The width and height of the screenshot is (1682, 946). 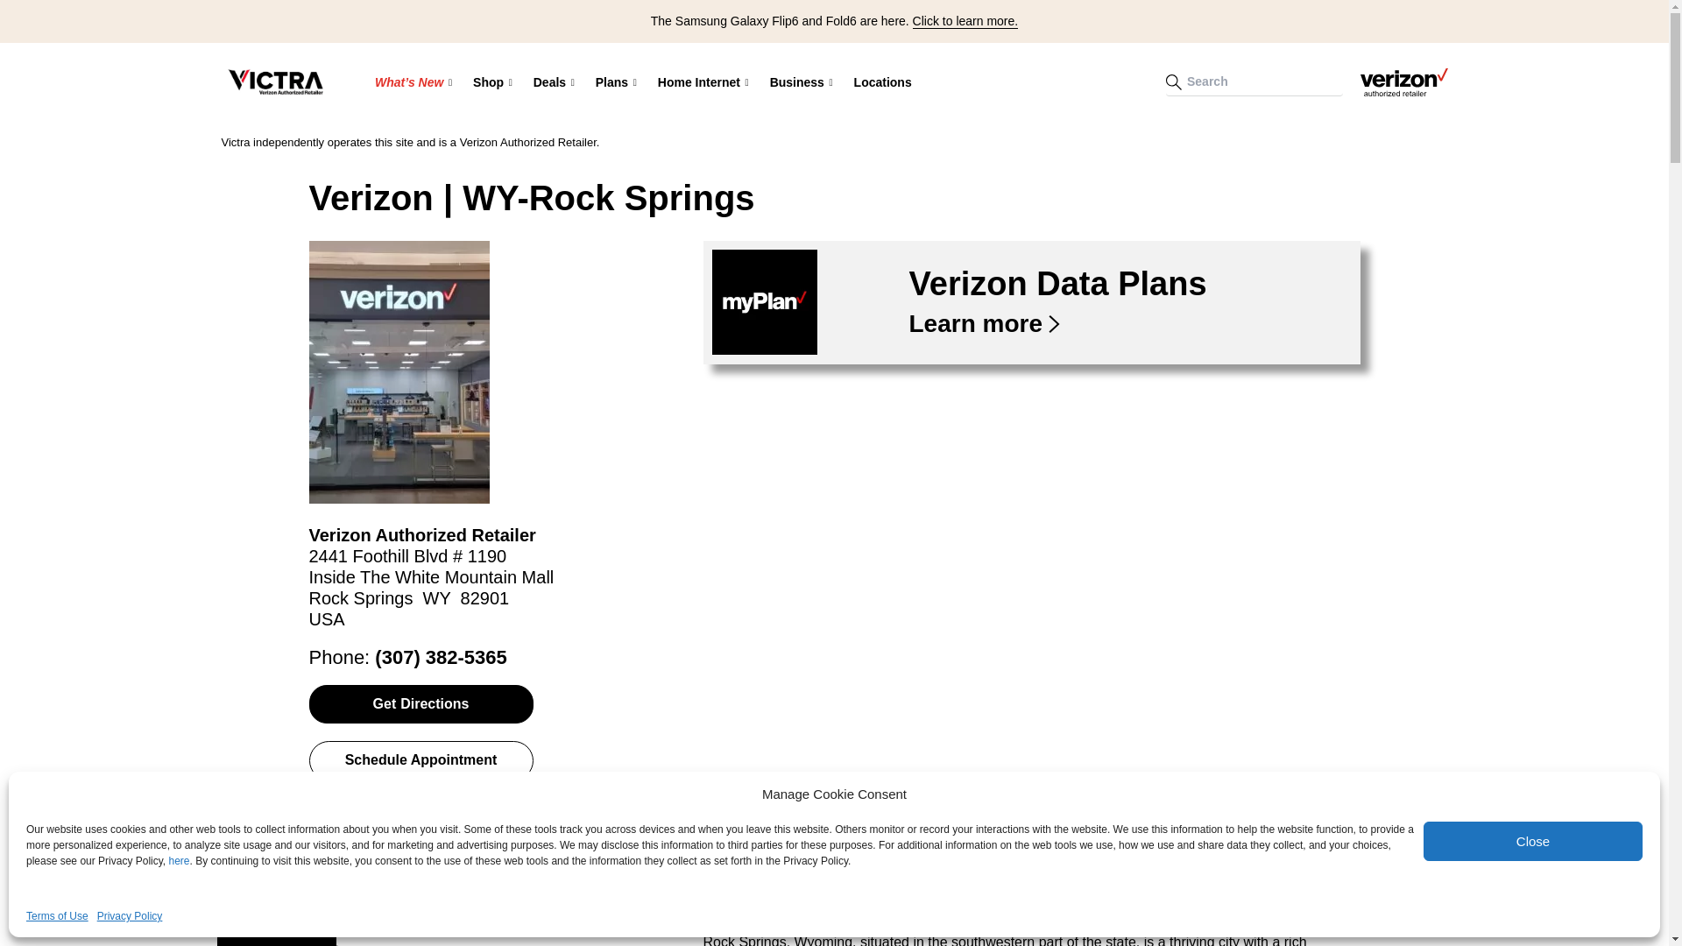 I want to click on here, so click(x=179, y=861).